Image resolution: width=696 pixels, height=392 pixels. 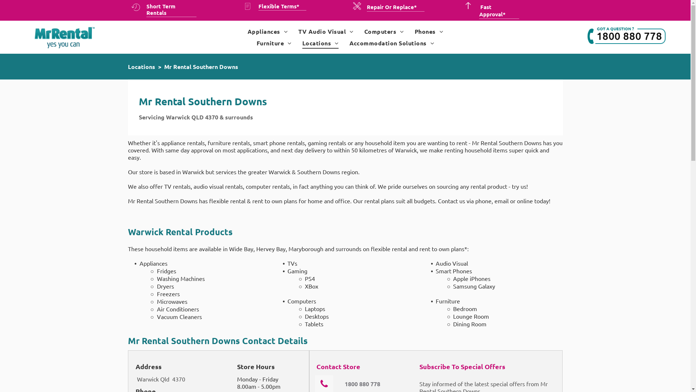 What do you see at coordinates (268, 31) in the screenshot?
I see `Appliances` at bounding box center [268, 31].